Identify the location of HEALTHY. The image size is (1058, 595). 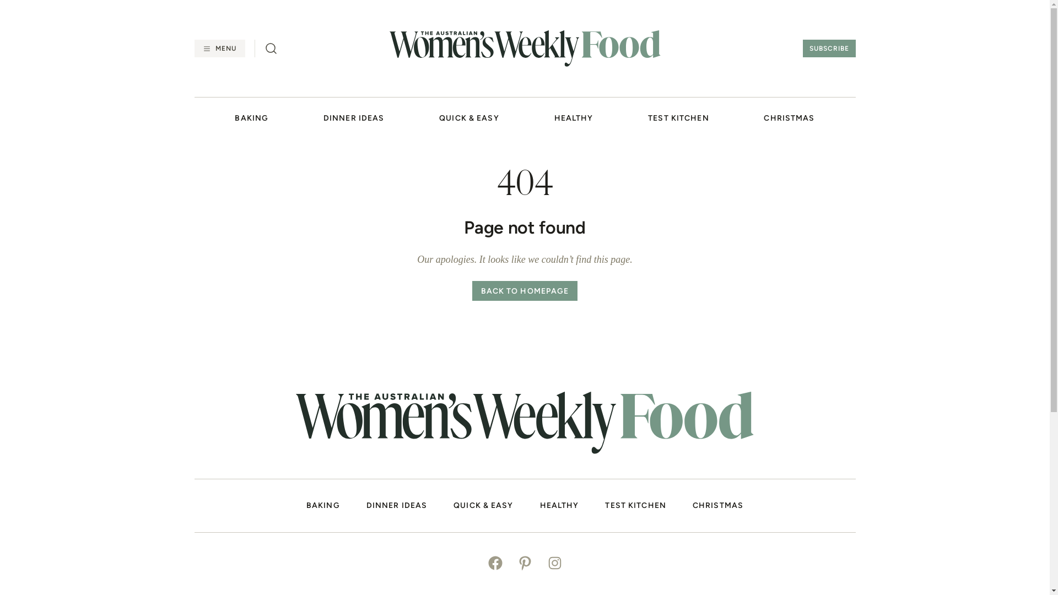
(559, 506).